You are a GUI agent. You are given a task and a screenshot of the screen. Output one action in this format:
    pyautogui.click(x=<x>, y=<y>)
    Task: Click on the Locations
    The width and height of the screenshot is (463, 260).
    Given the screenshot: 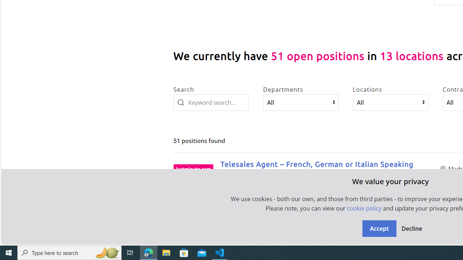 What is the action you would take?
    pyautogui.click(x=391, y=102)
    